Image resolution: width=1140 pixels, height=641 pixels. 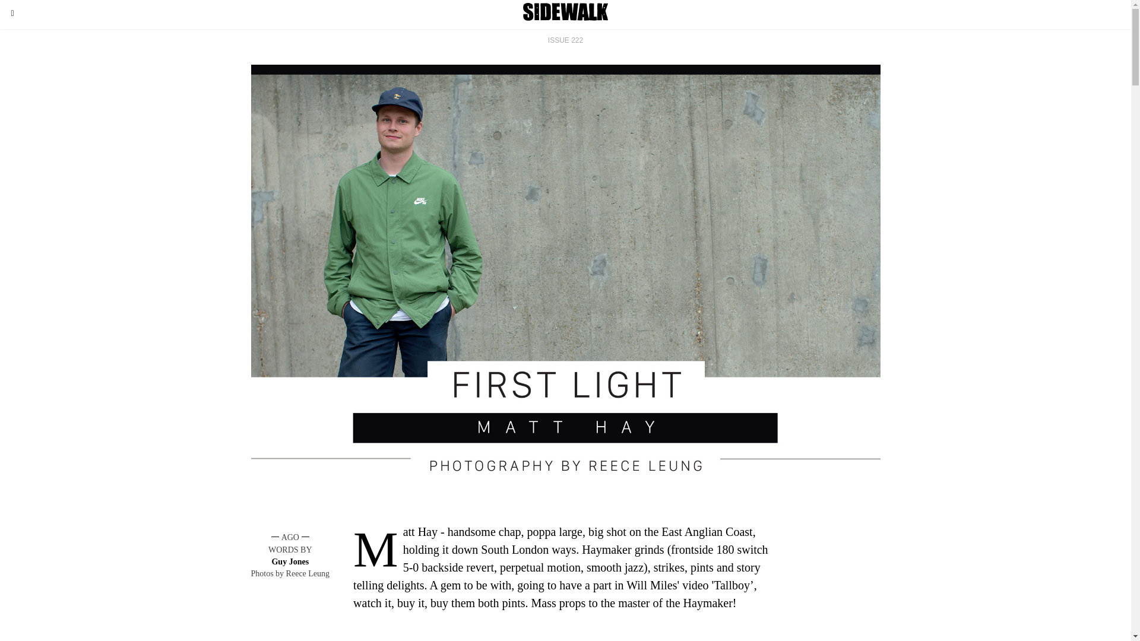 I want to click on Toggle the mobile menu on or off, so click(x=12, y=12).